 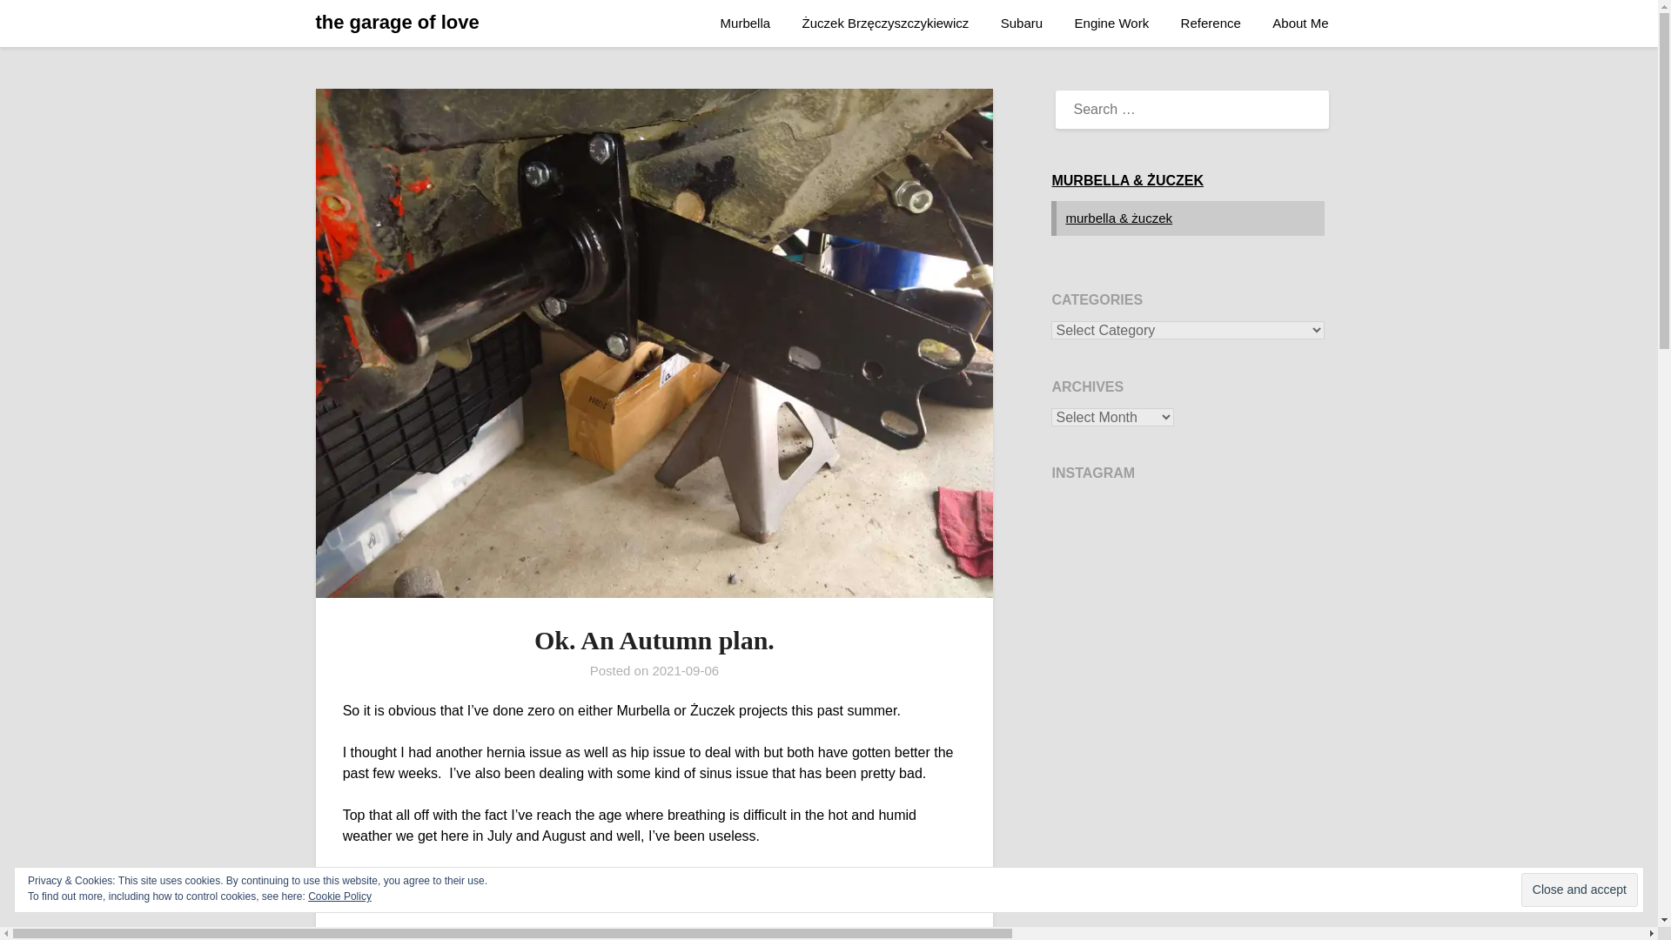 What do you see at coordinates (1299, 23) in the screenshot?
I see `About Me` at bounding box center [1299, 23].